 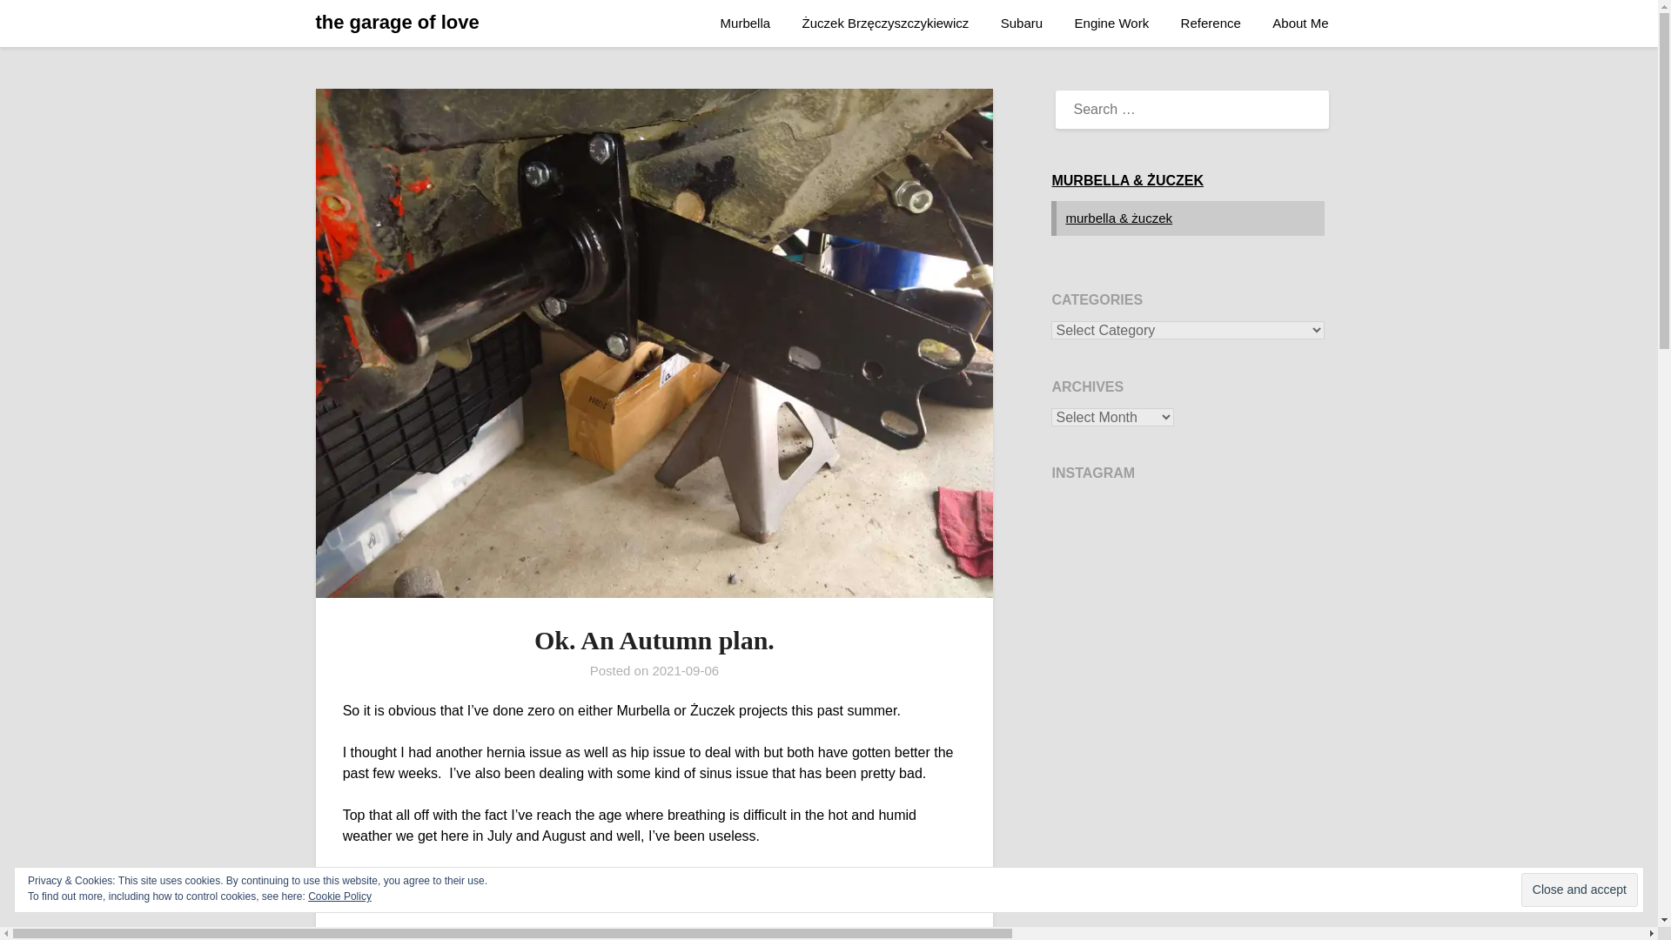 What do you see at coordinates (1299, 23) in the screenshot?
I see `About Me` at bounding box center [1299, 23].